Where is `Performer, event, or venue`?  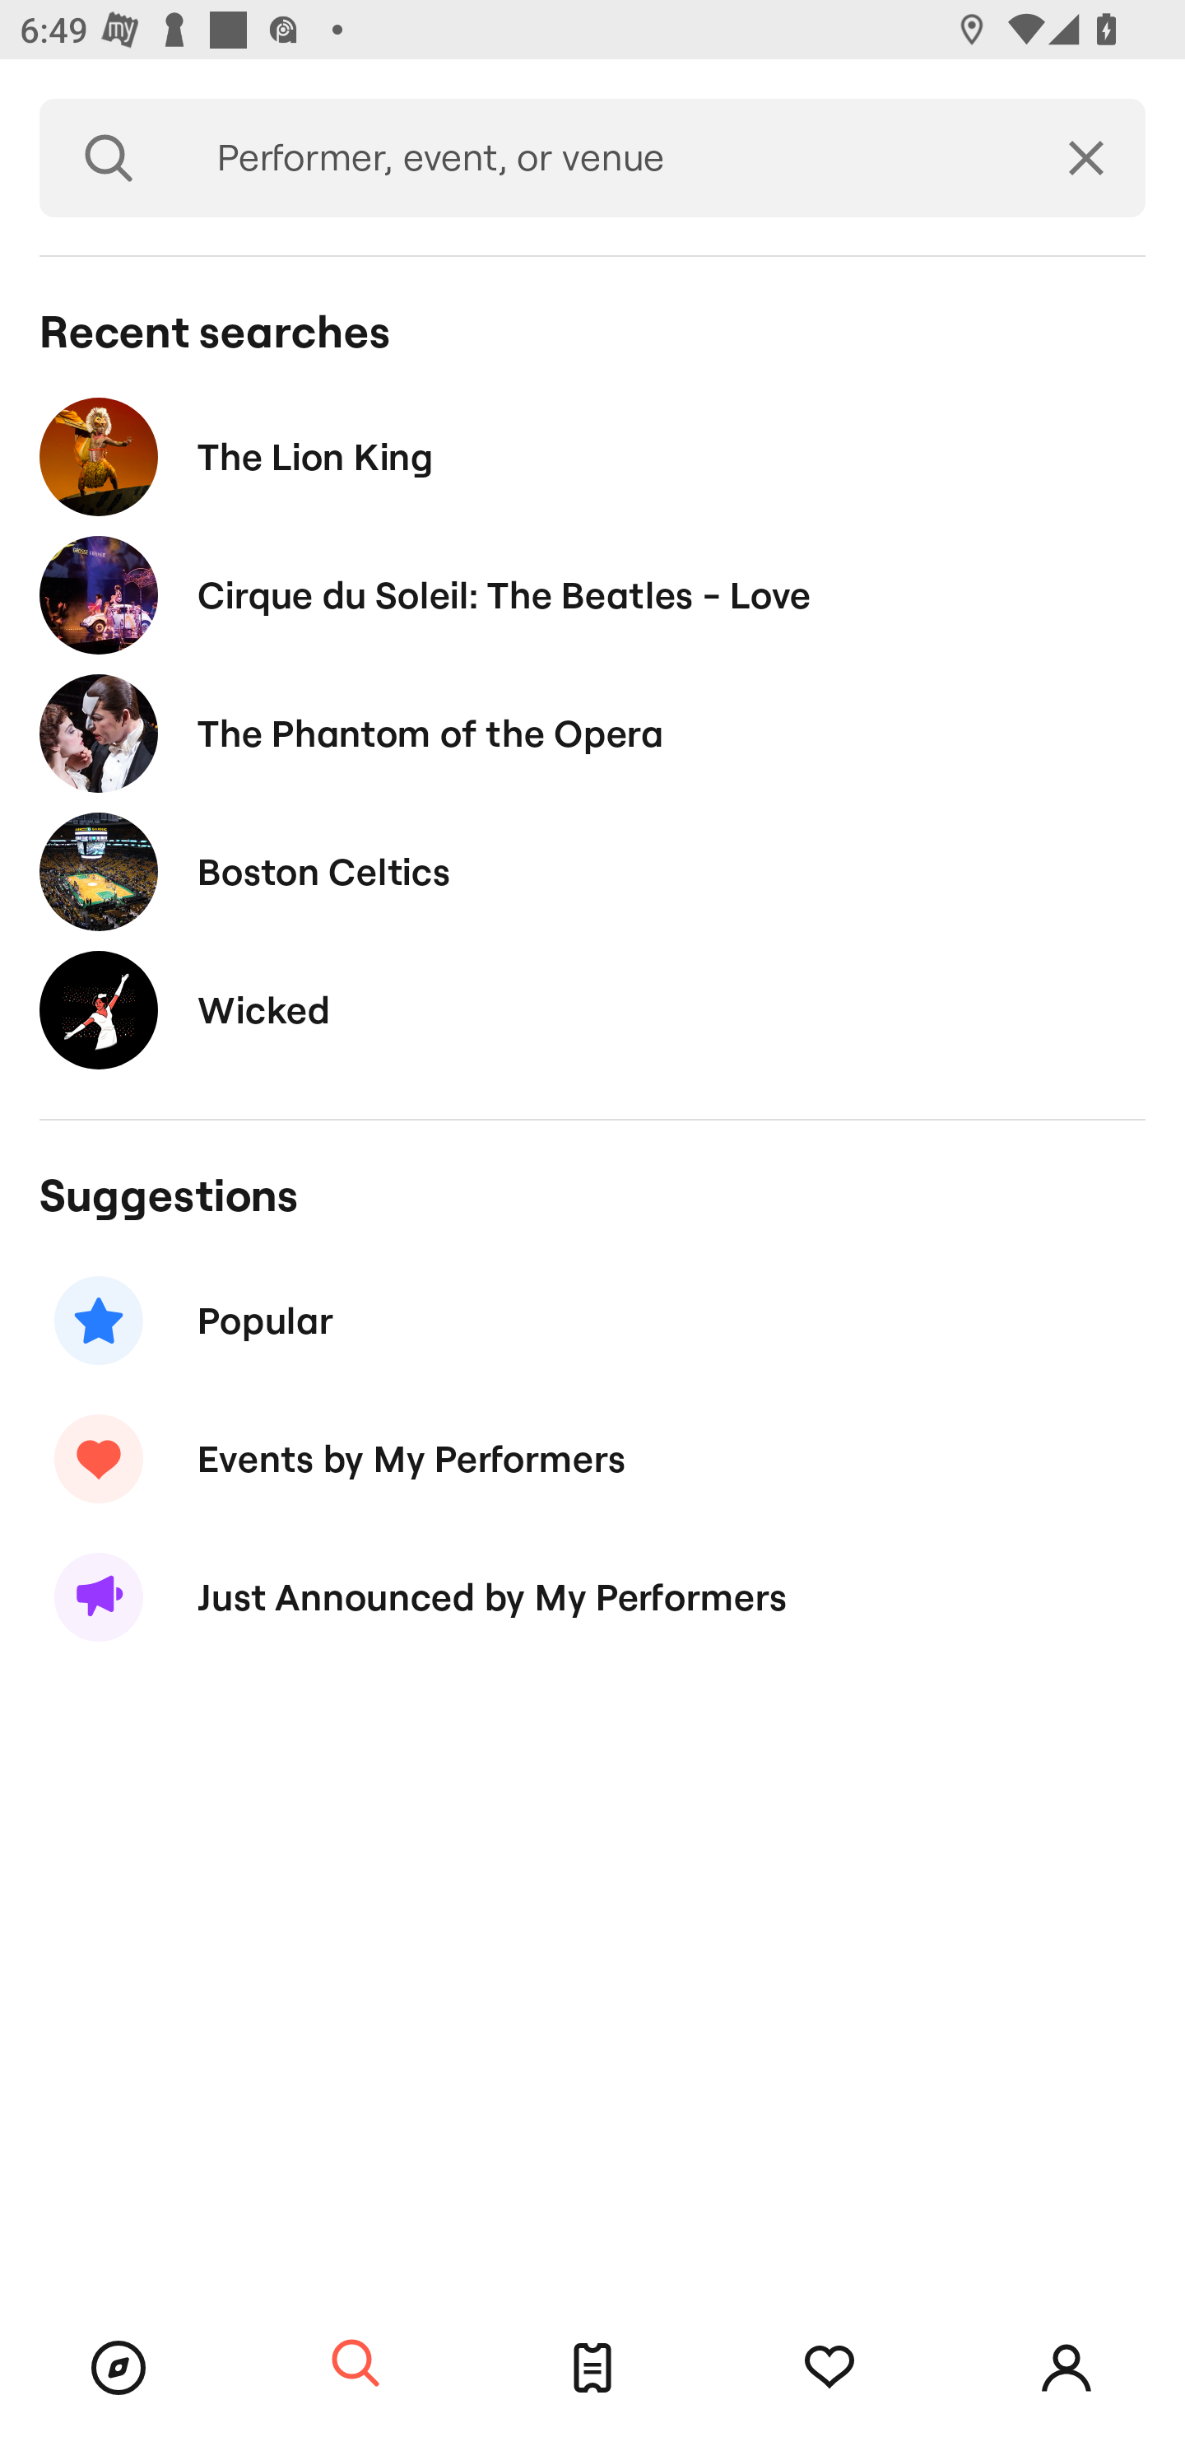 Performer, event, or venue is located at coordinates (602, 158).